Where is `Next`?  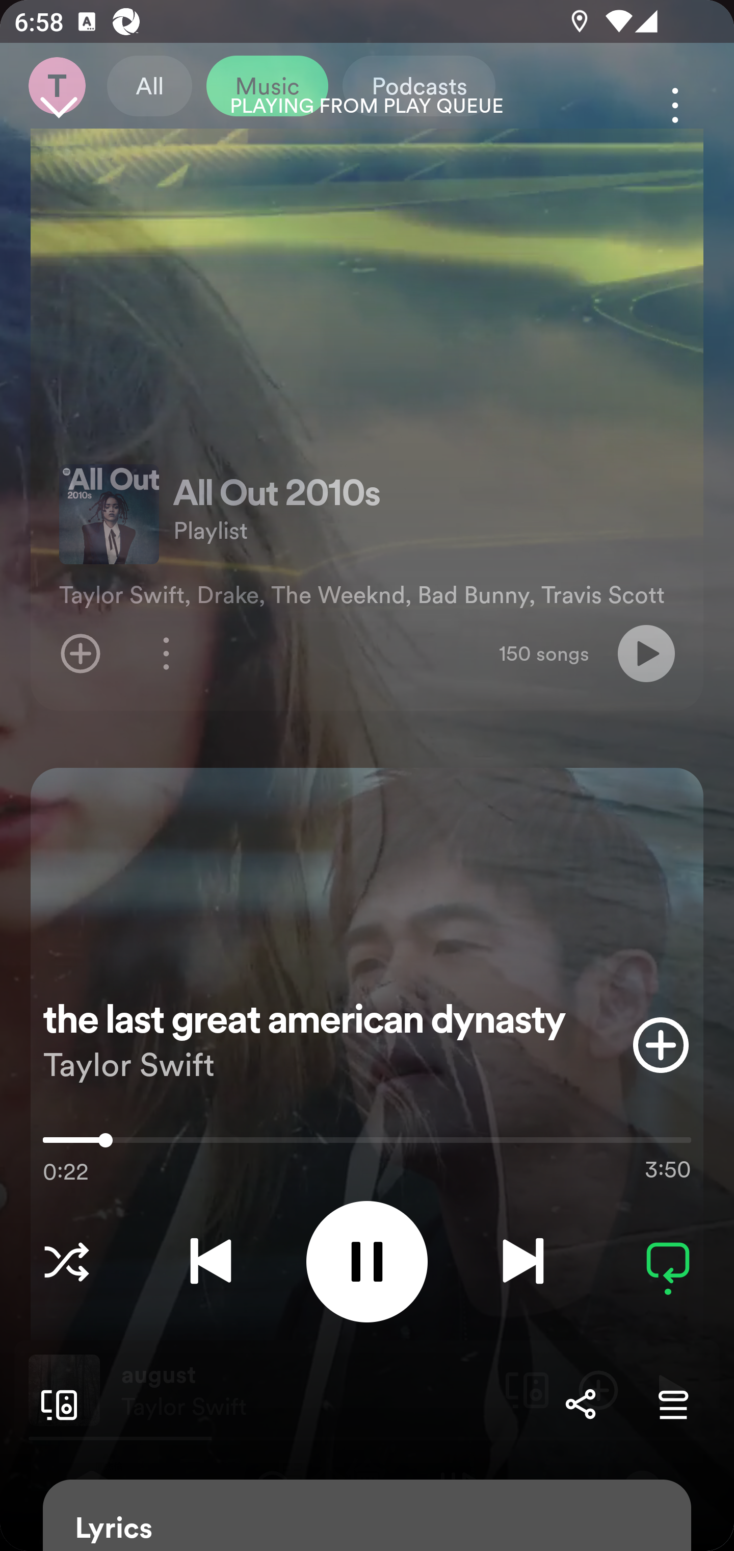
Next is located at coordinates (523, 1261).